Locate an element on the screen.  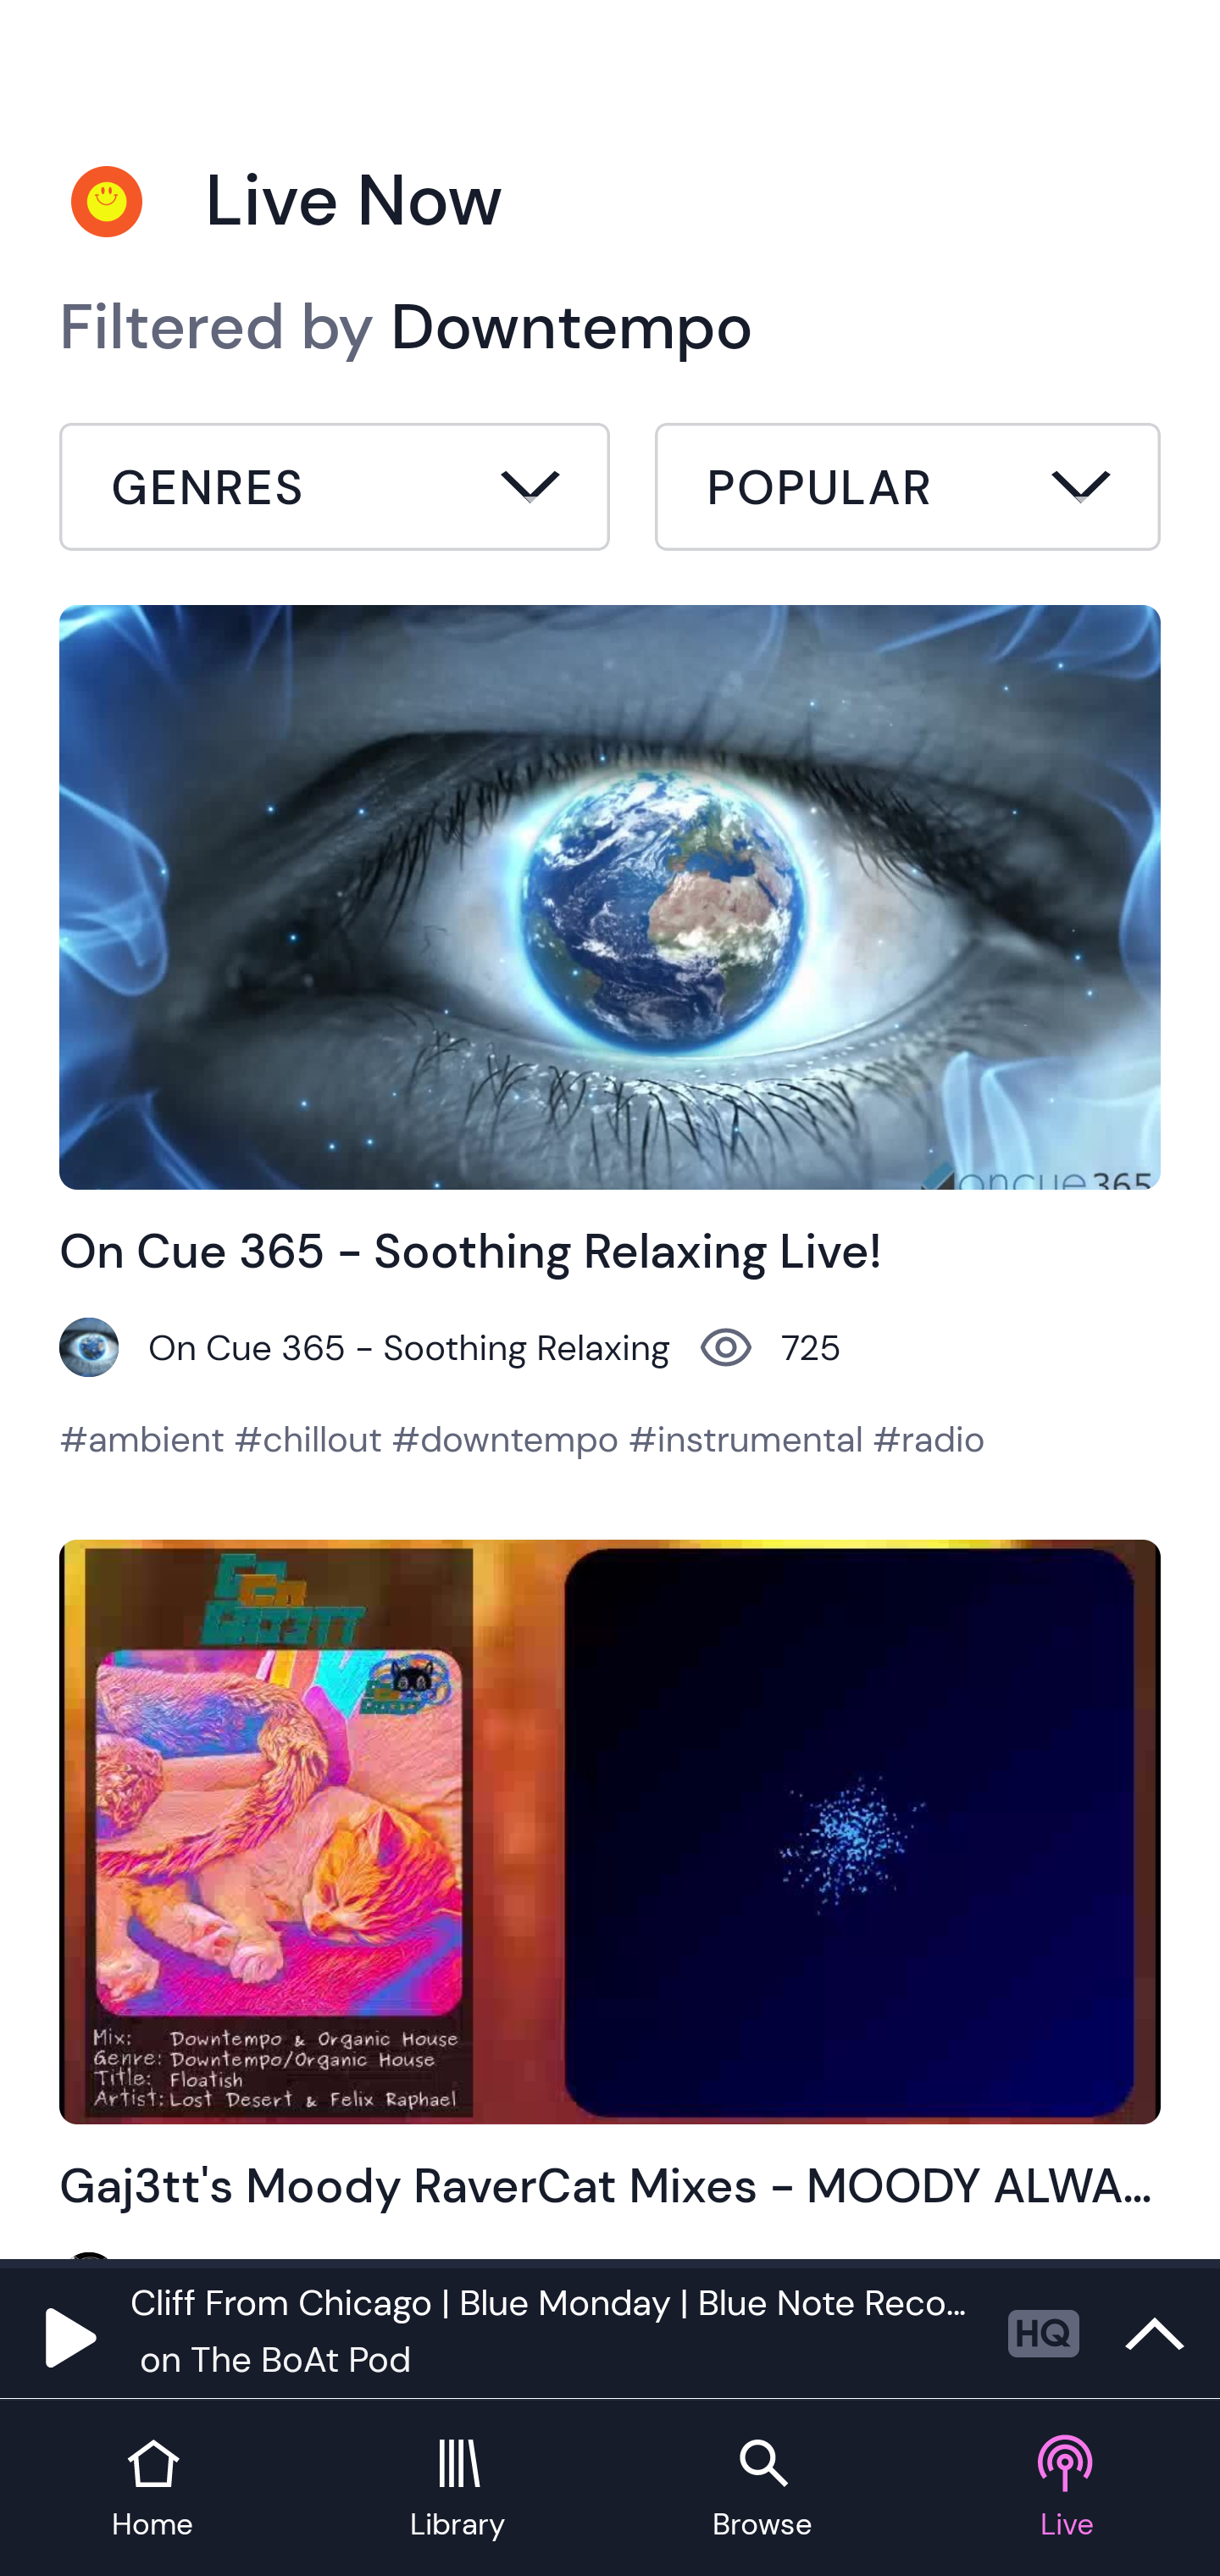
Browse tab Browse is located at coordinates (762, 2490).